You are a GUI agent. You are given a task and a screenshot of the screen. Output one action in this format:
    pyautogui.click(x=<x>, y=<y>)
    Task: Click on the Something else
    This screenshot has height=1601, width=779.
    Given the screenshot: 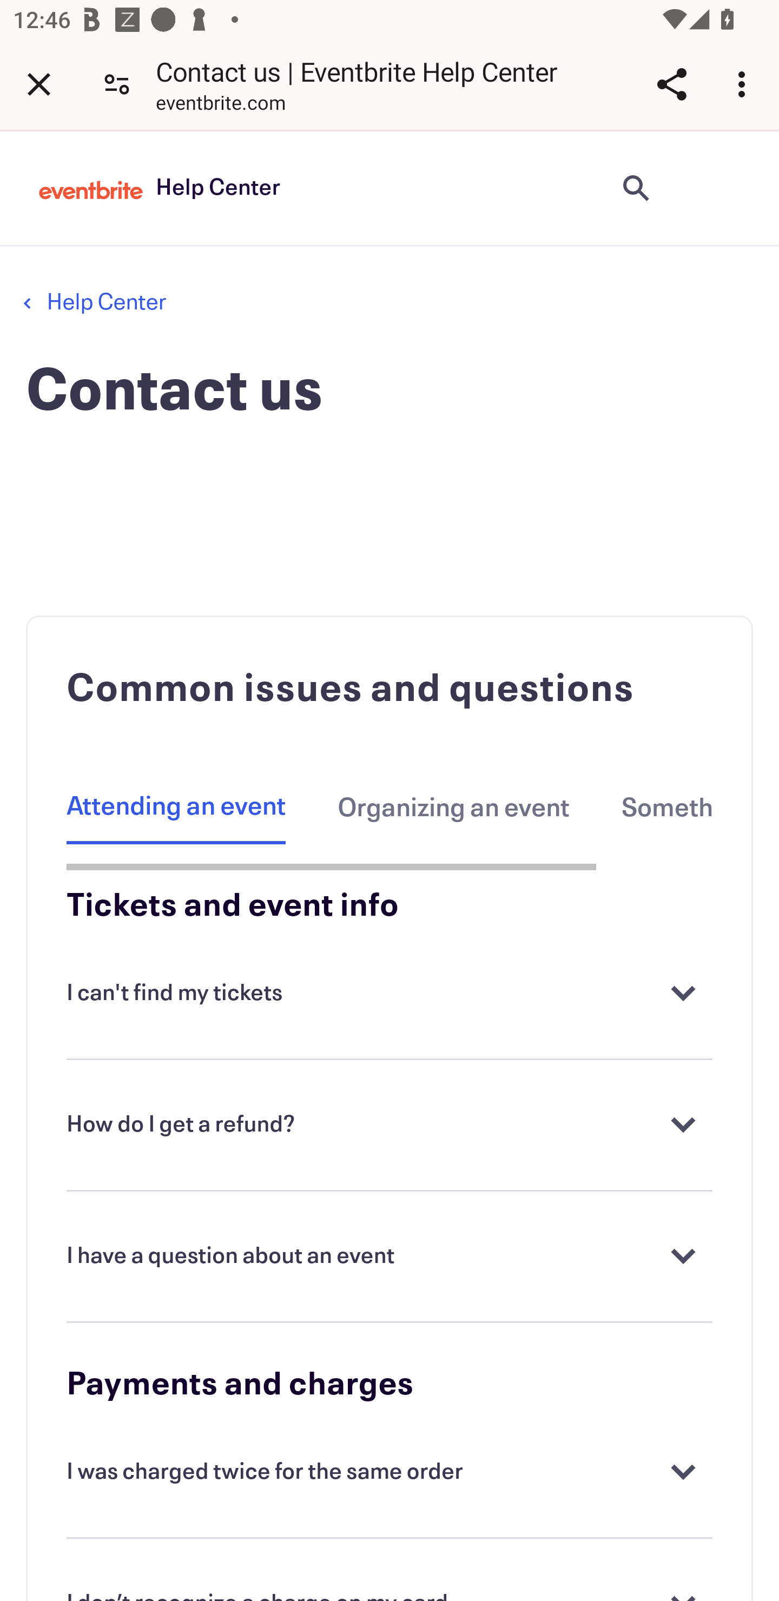 What is the action you would take?
    pyautogui.click(x=666, y=808)
    